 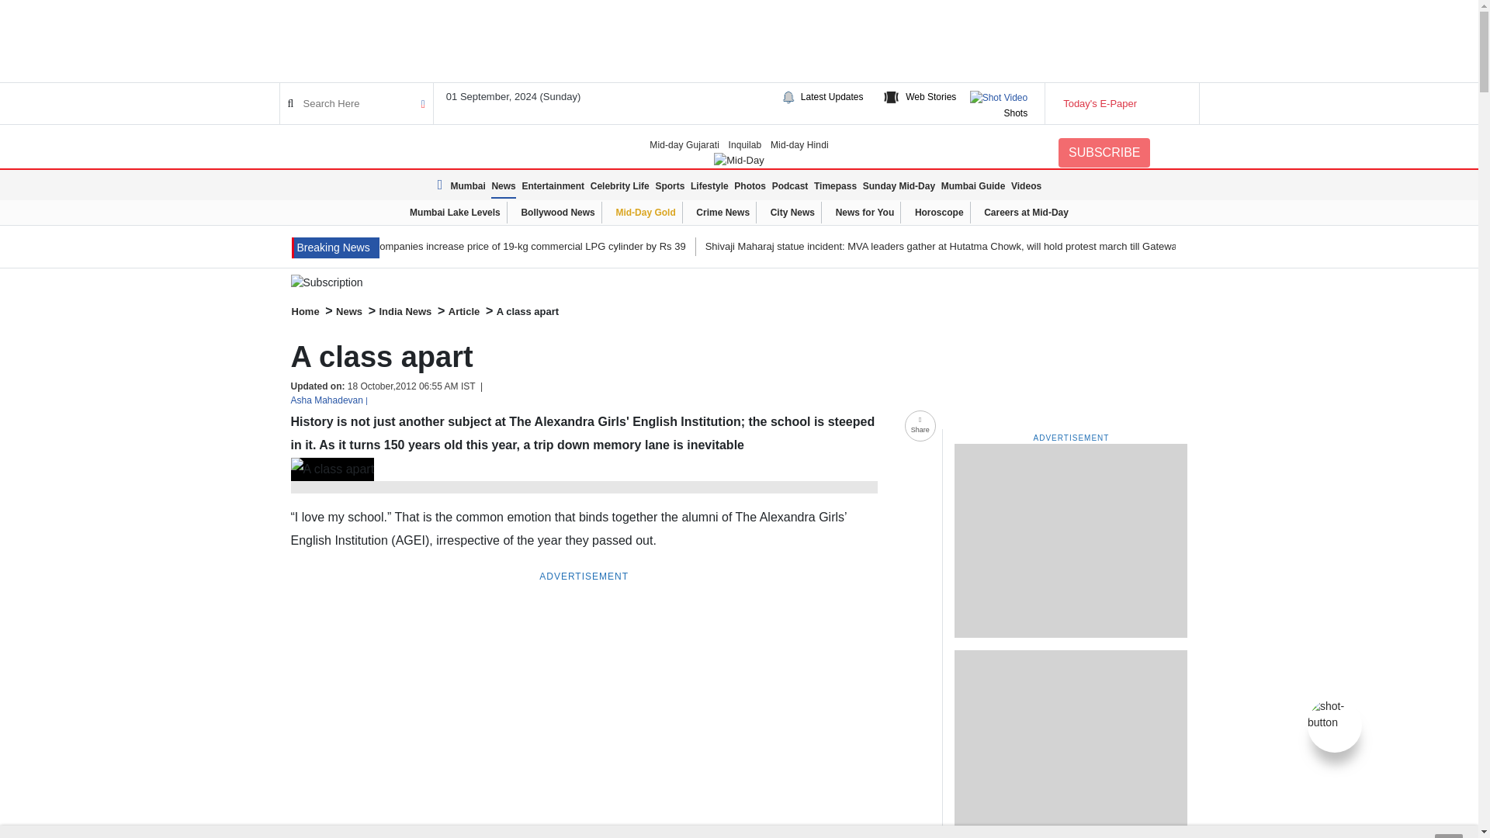 I want to click on Latest Updates, so click(x=832, y=96).